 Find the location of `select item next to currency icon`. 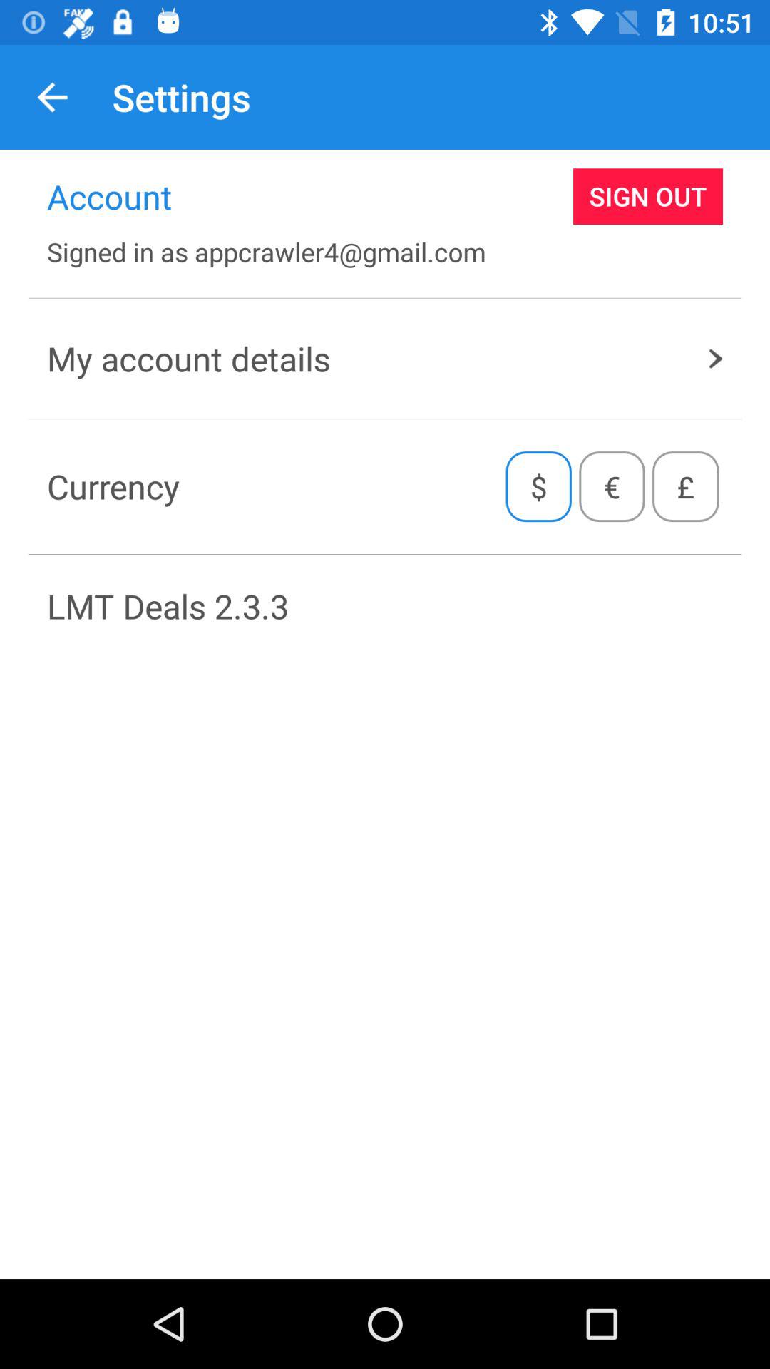

select item next to currency icon is located at coordinates (539, 486).